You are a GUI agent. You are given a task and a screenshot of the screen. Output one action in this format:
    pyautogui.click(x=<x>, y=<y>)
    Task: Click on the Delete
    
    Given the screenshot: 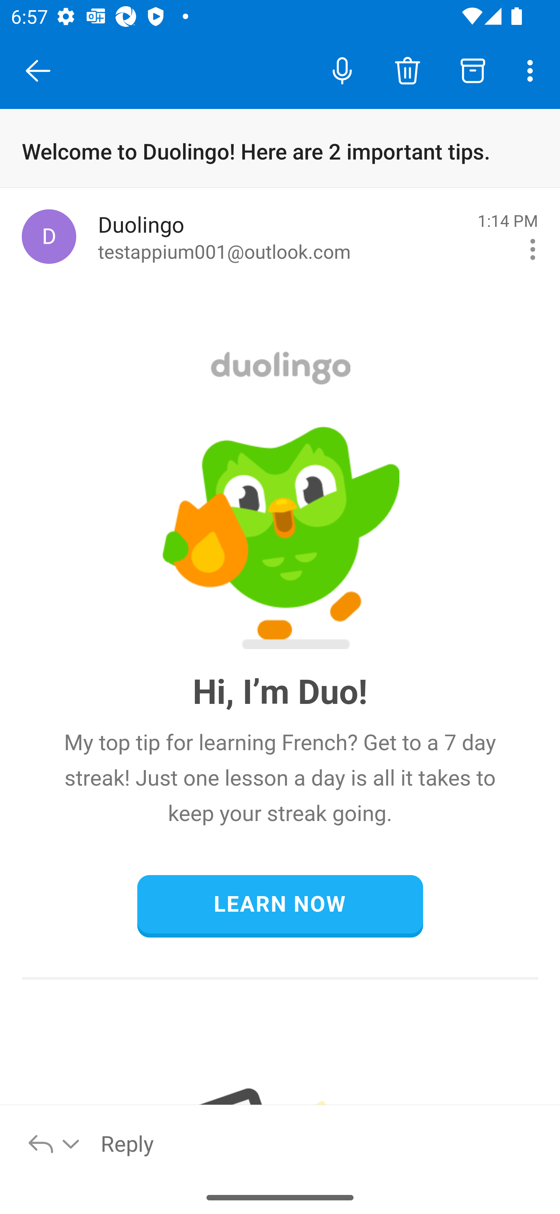 What is the action you would take?
    pyautogui.click(x=407, y=70)
    